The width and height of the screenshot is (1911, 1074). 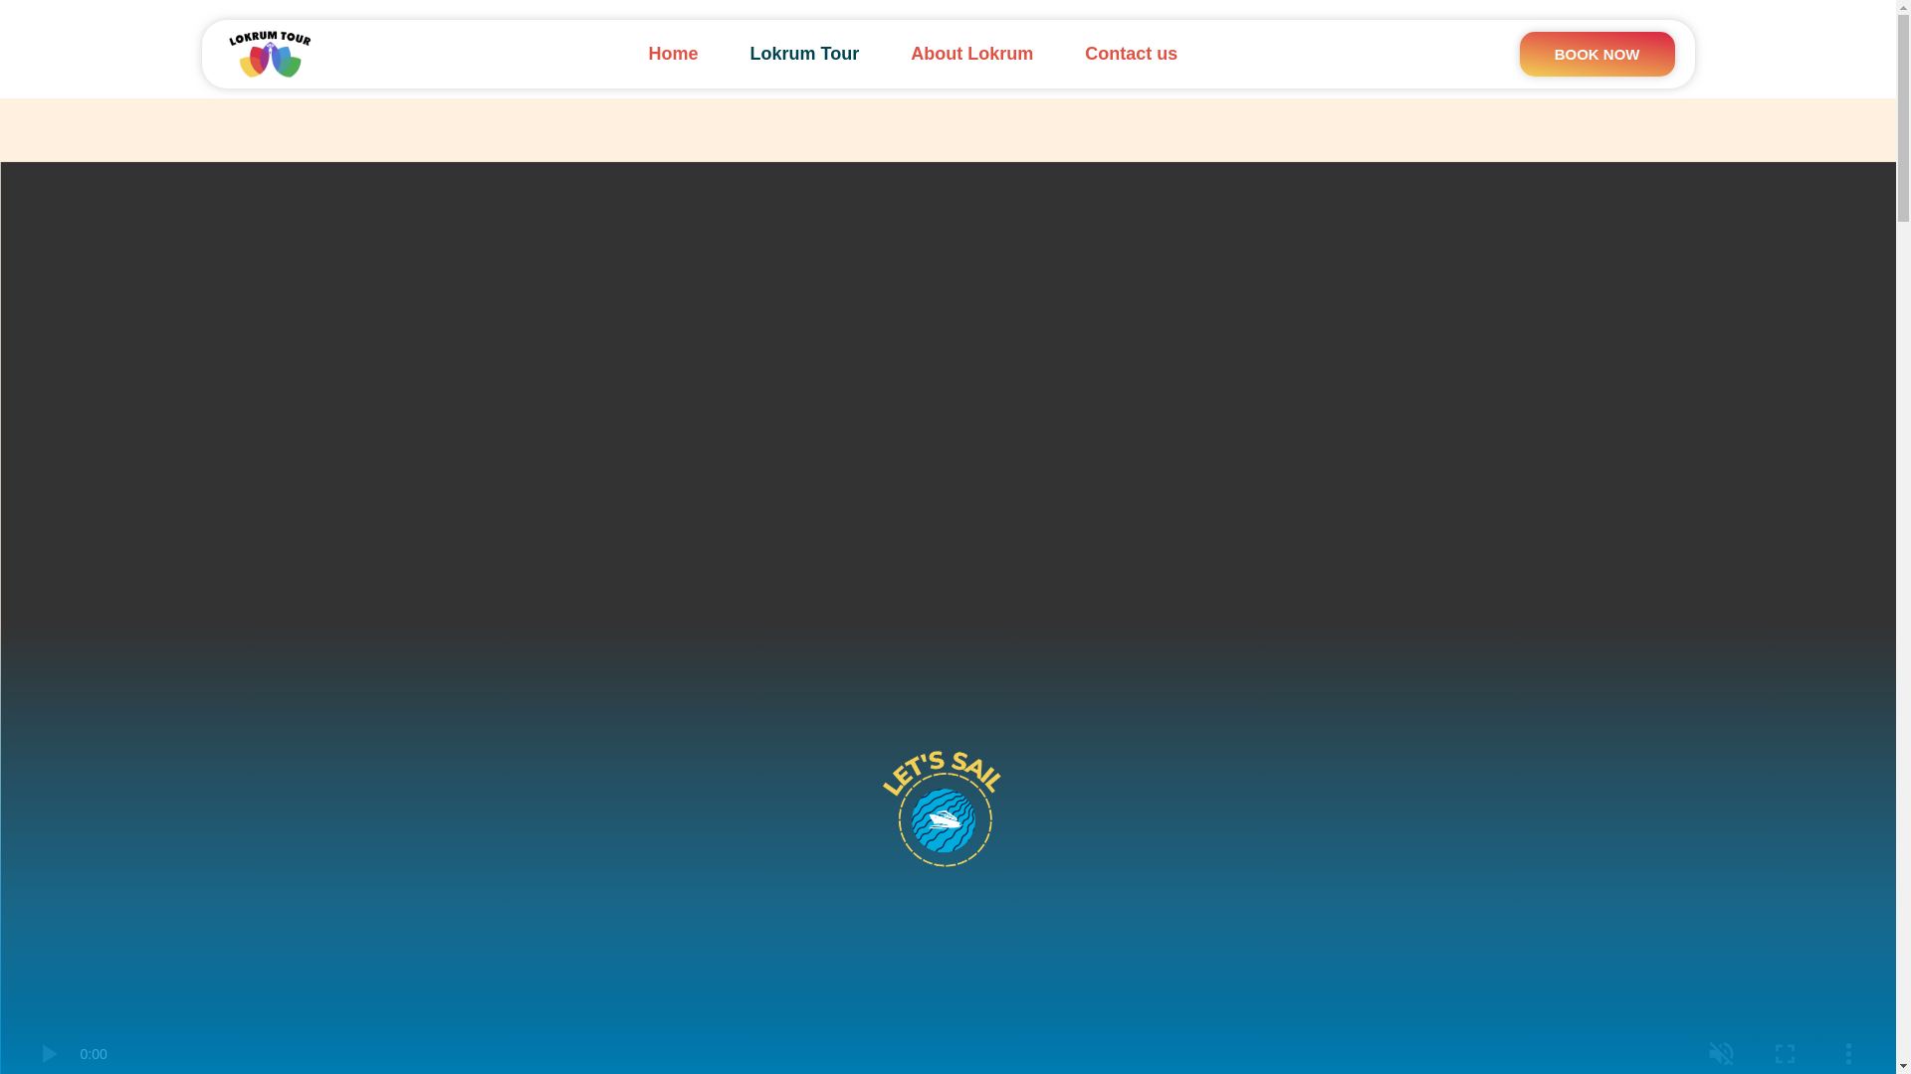 I want to click on Contact us, so click(x=1131, y=54).